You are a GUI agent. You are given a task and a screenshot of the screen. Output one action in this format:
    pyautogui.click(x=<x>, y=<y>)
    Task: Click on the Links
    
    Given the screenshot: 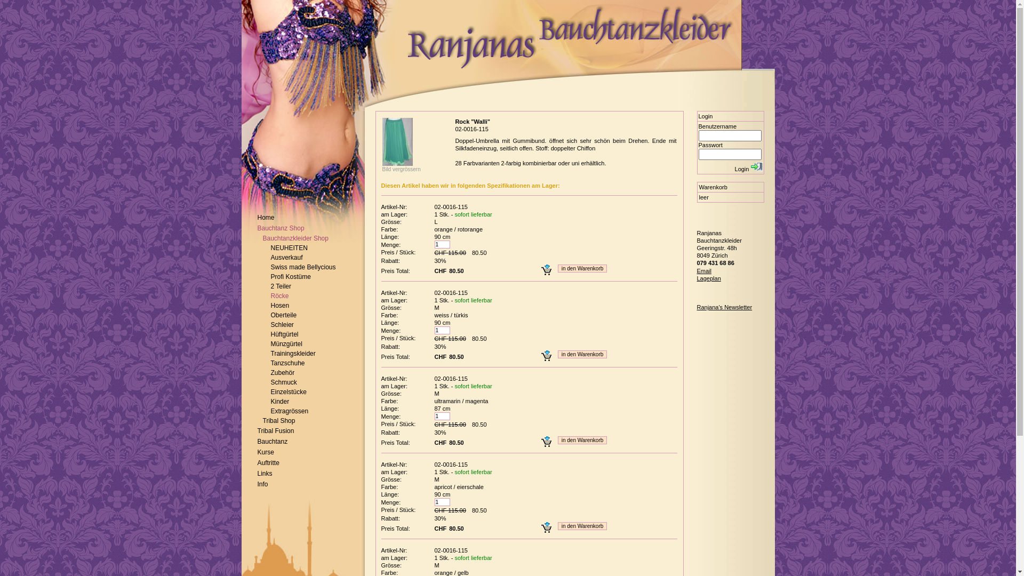 What is the action you would take?
    pyautogui.click(x=265, y=474)
    